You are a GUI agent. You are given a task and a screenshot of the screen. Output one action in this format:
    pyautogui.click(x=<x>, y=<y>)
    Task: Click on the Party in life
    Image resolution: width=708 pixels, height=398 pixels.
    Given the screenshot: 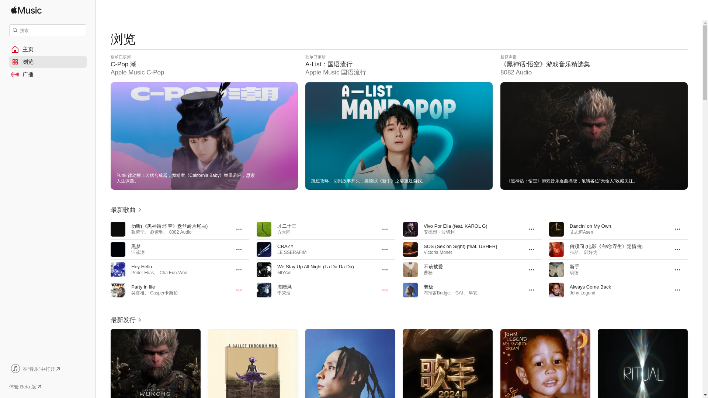 What is the action you would take?
    pyautogui.click(x=143, y=287)
    